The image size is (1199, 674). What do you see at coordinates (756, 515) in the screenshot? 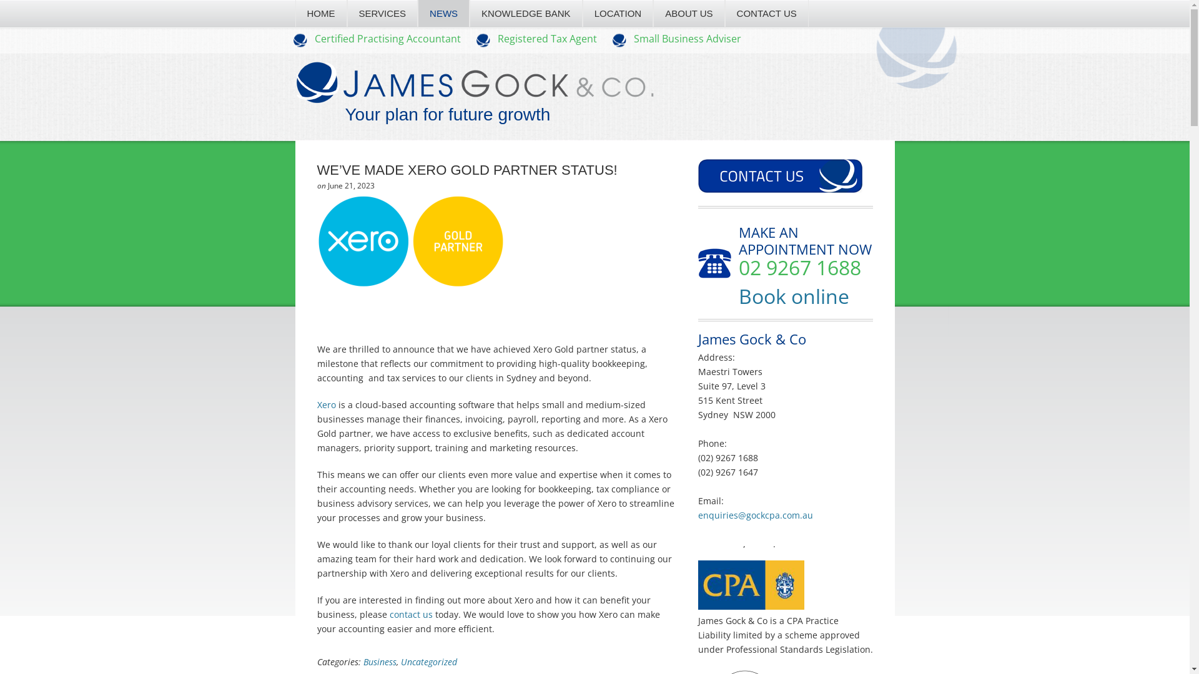
I see `enquiries@gockcpa.com.au` at bounding box center [756, 515].